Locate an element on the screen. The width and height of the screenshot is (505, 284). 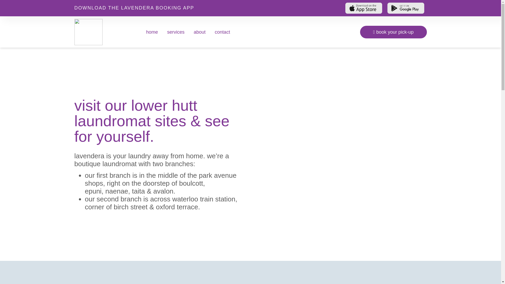
book your pick-up is located at coordinates (393, 32).